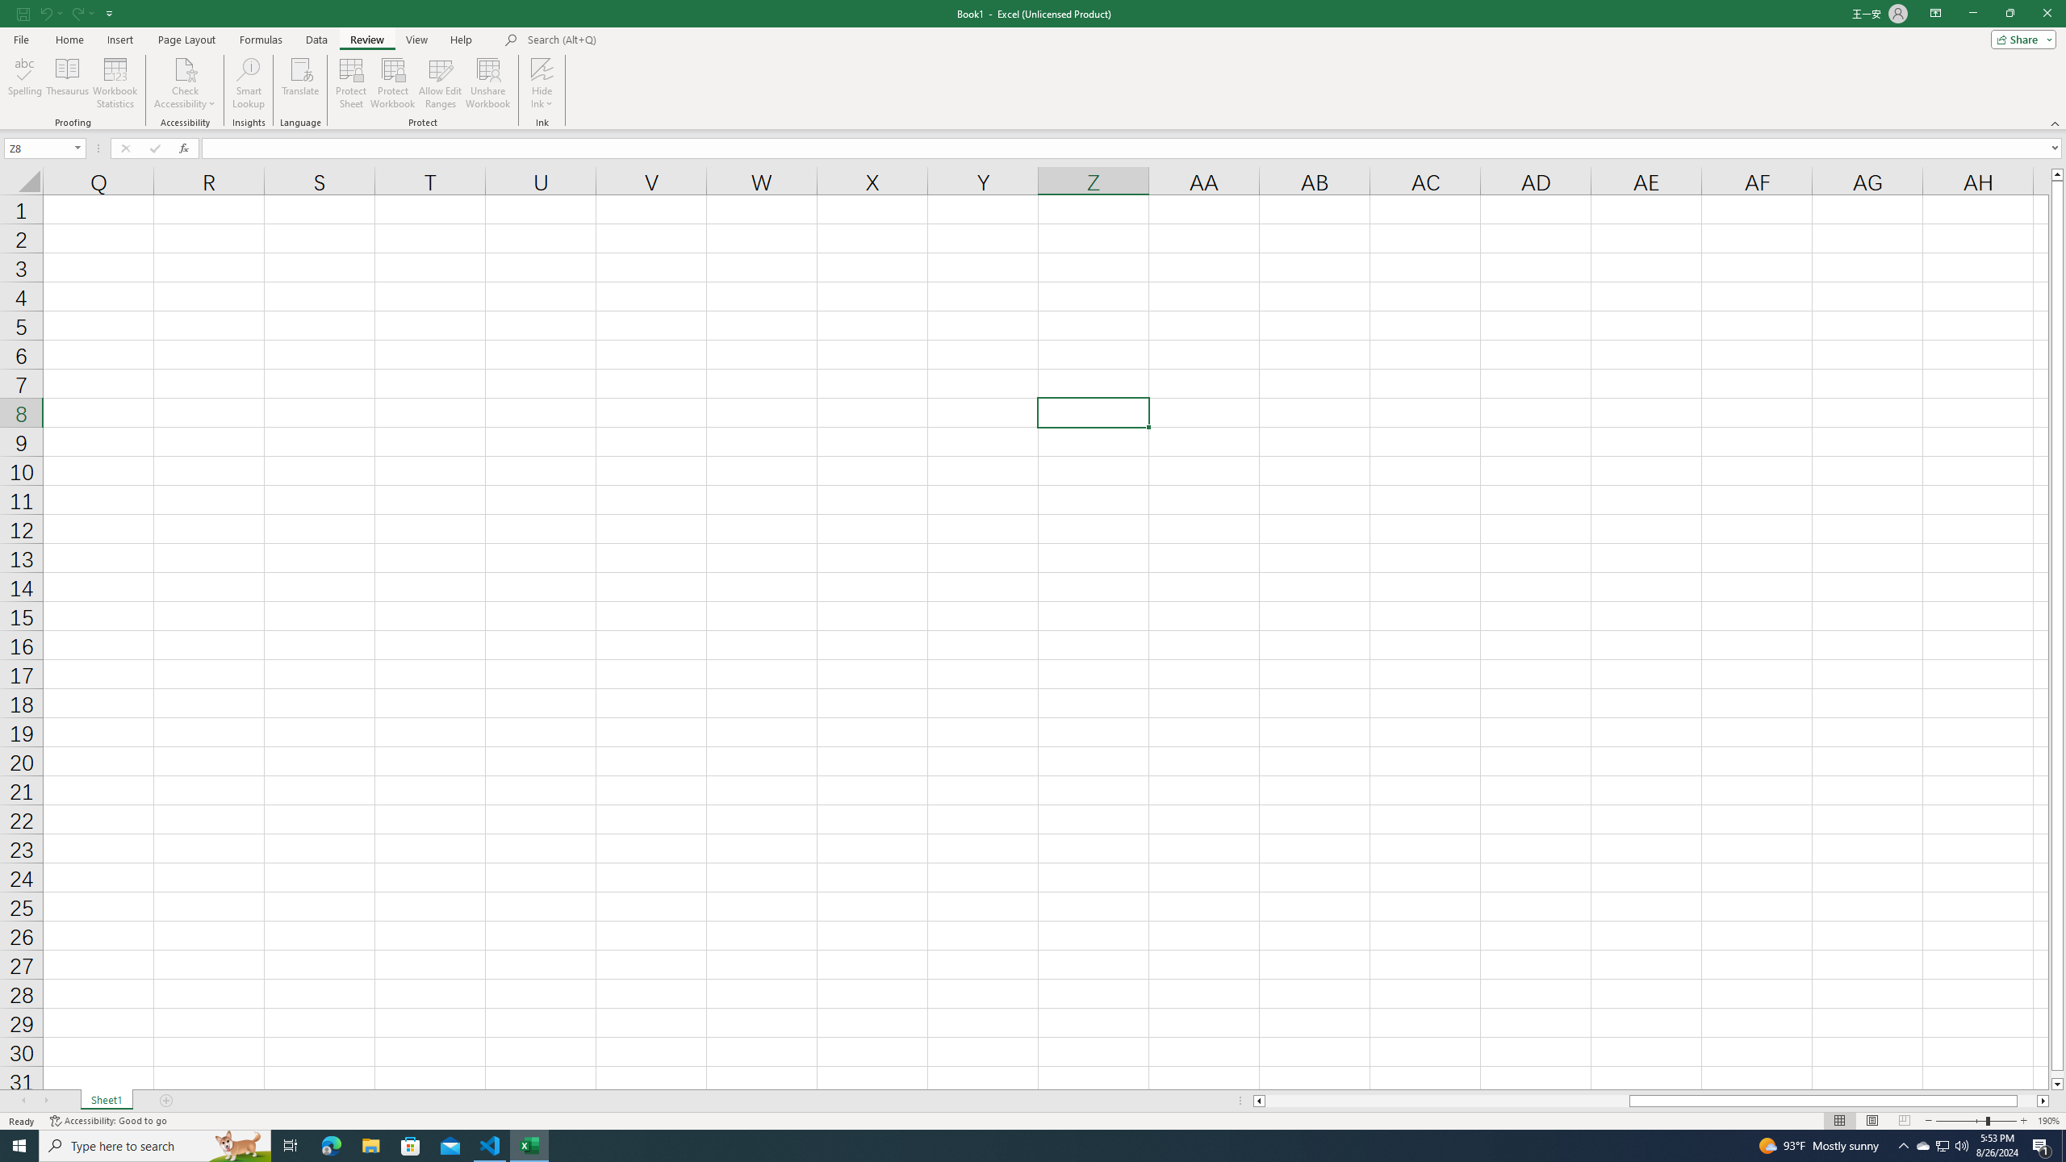 The image size is (2066, 1162). What do you see at coordinates (2047, 14) in the screenshot?
I see `Close` at bounding box center [2047, 14].